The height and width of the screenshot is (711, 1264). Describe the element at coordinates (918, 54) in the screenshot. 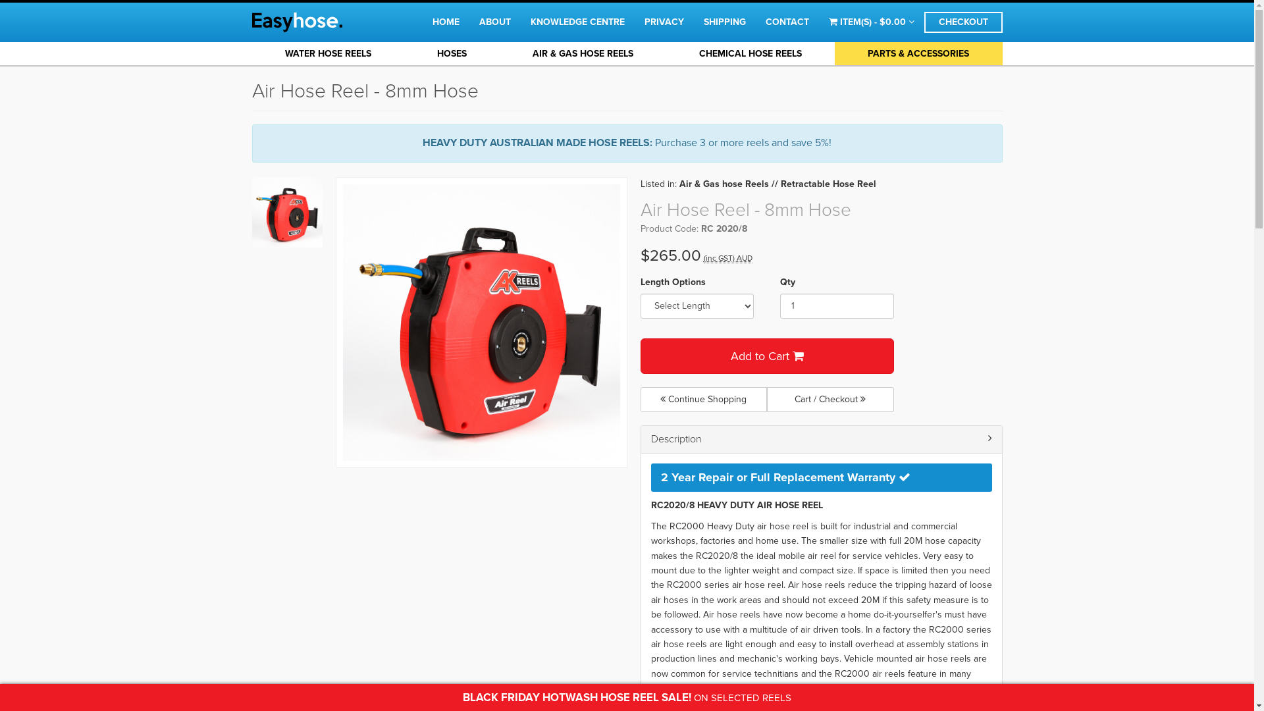

I see `PARTS & ACCESSORIES` at that location.